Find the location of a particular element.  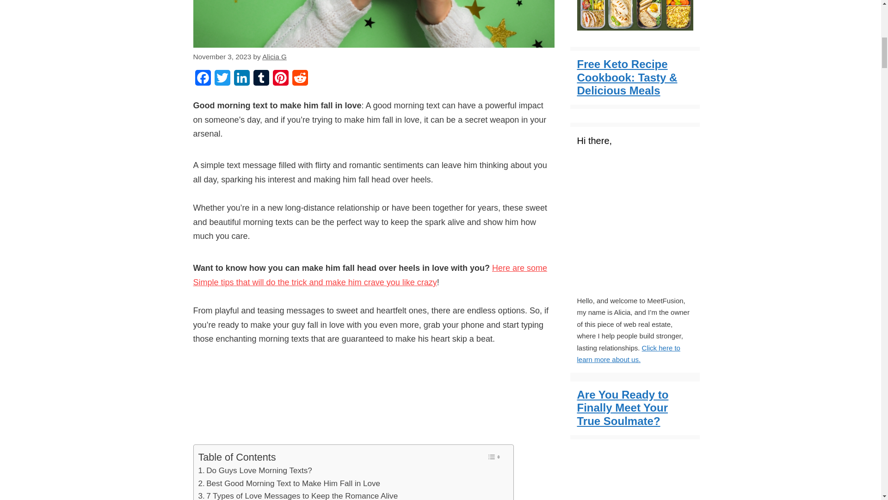

Do Guys Love Morning Texts? is located at coordinates (254, 470).